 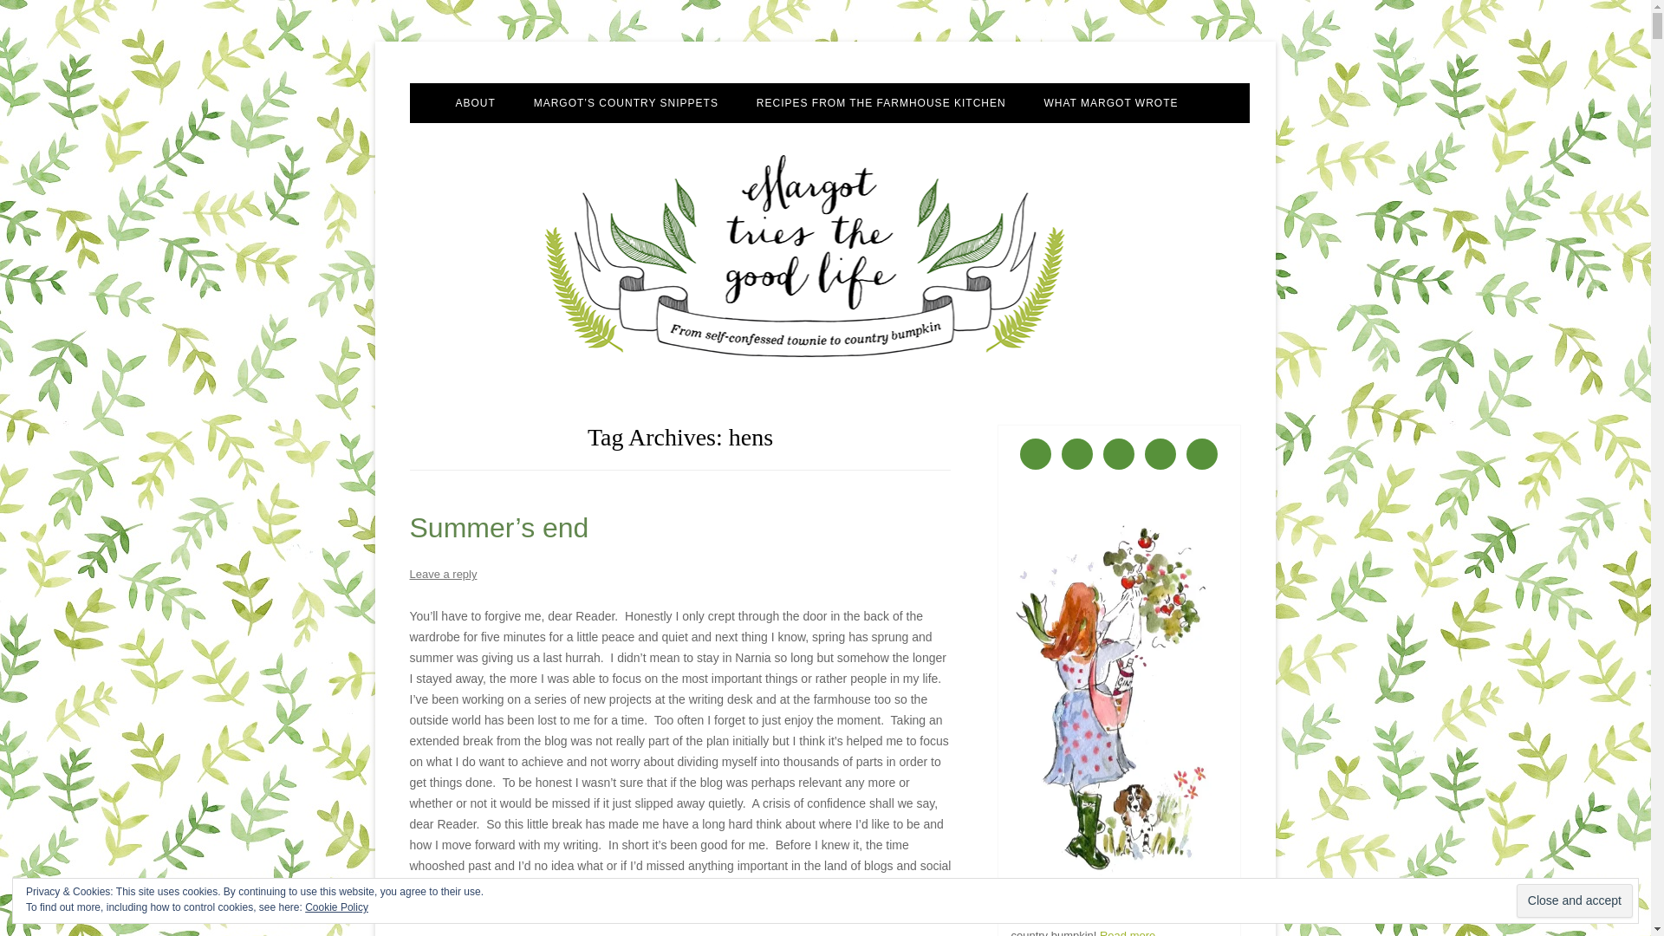 I want to click on RECIPES FROM THE FARMHOUSE KITCHEN, so click(x=881, y=103).